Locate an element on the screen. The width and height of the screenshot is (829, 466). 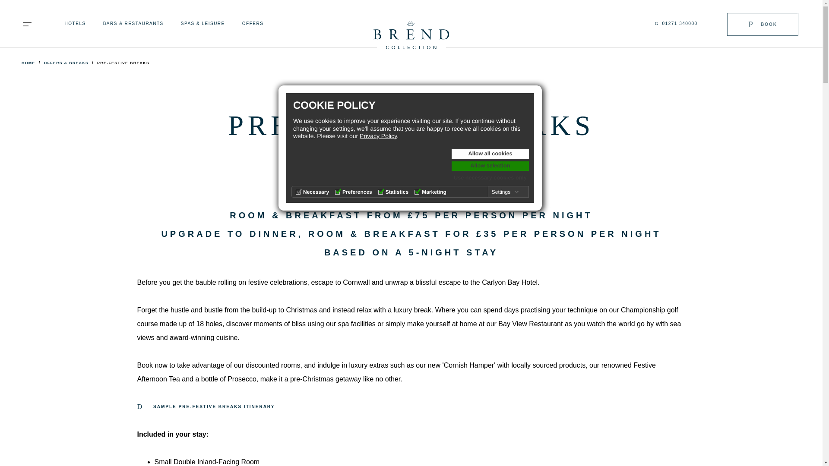
Allow all cookies is located at coordinates (490, 154).